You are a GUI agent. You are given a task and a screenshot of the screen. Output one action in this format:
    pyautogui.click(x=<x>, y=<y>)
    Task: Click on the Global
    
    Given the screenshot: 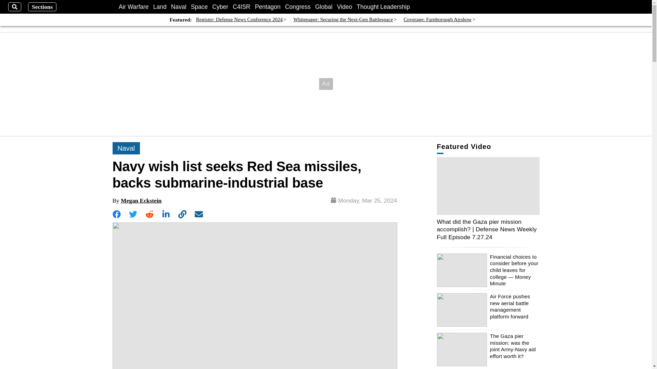 What is the action you would take?
    pyautogui.click(x=324, y=7)
    